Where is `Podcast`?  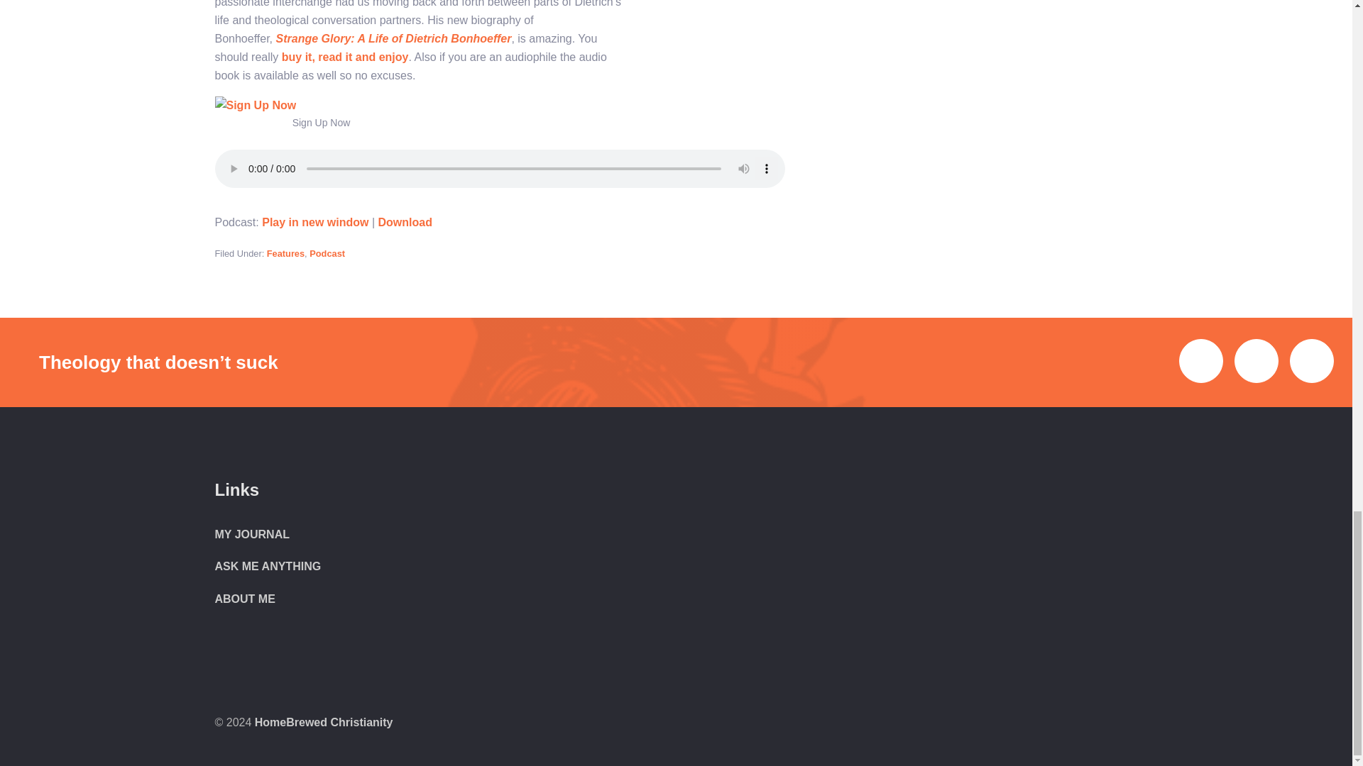
Podcast is located at coordinates (327, 253).